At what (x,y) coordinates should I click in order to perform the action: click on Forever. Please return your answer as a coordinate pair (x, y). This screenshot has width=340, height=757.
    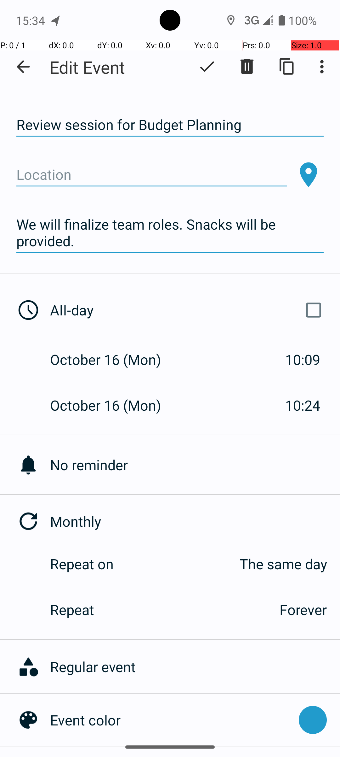
    Looking at the image, I should click on (303, 609).